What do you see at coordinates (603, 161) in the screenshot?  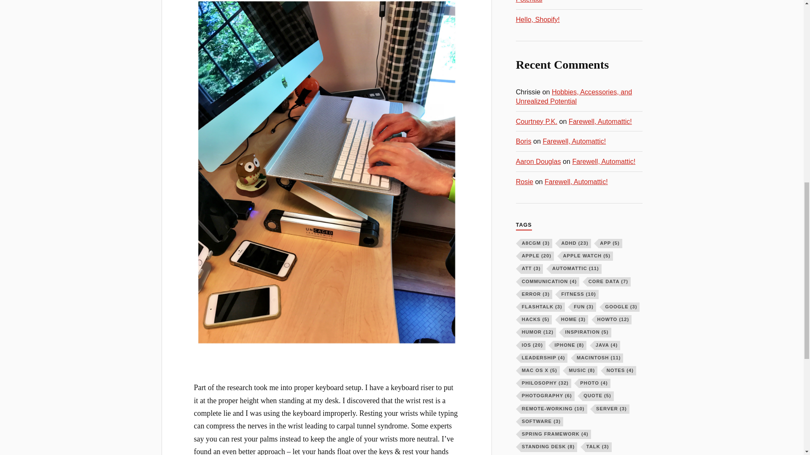 I see `Farewell, Automattic!` at bounding box center [603, 161].